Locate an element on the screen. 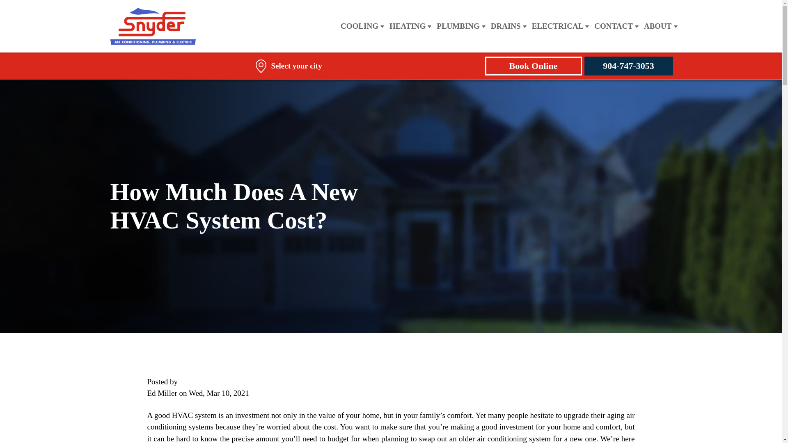  COOLING is located at coordinates (359, 26).